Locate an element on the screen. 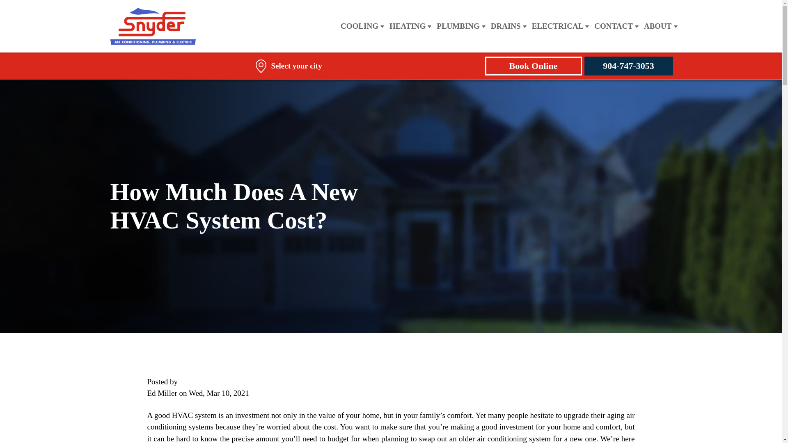  COOLING is located at coordinates (359, 26).